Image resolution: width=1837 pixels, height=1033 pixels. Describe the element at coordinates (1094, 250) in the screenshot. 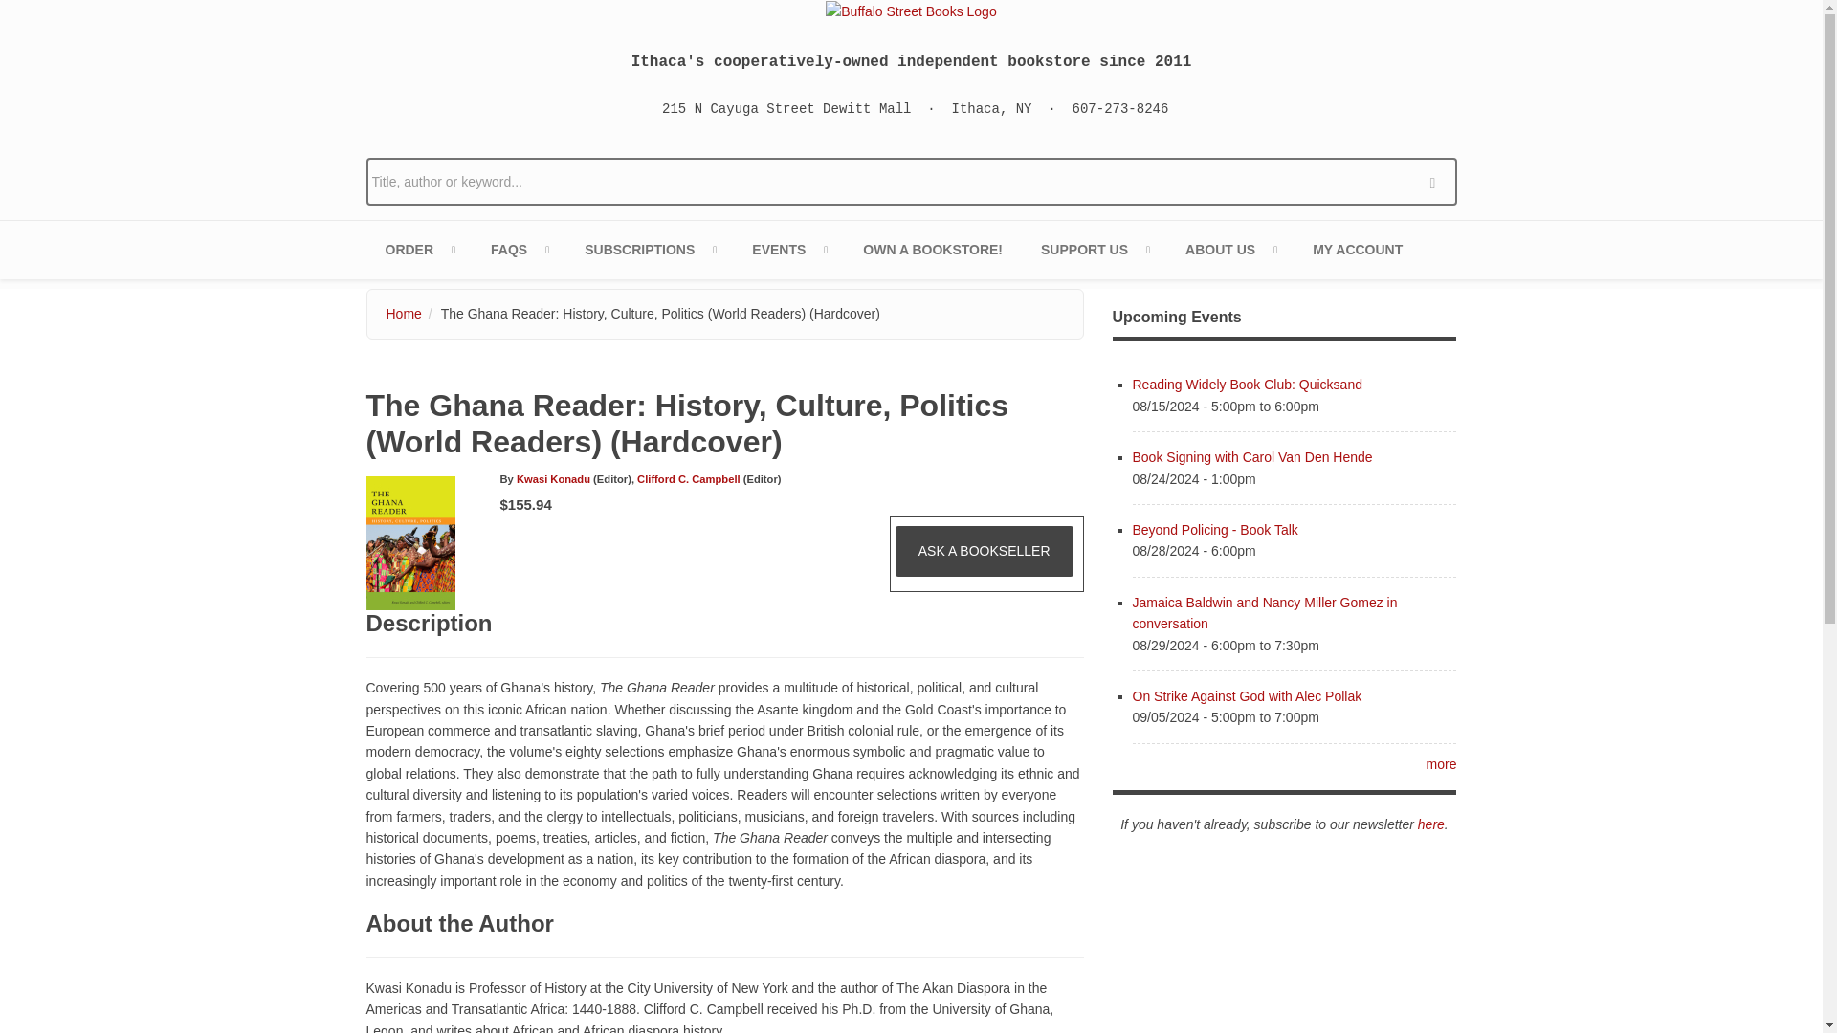

I see `SUPPORT US` at that location.